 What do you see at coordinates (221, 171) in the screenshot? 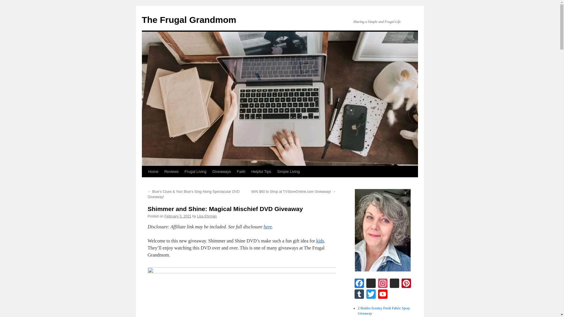
I see `Giveaways` at bounding box center [221, 171].